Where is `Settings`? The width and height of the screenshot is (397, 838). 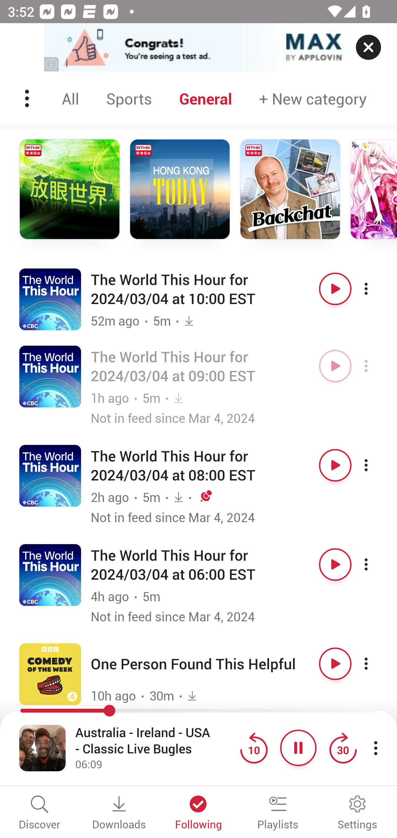 Settings is located at coordinates (357, 813).